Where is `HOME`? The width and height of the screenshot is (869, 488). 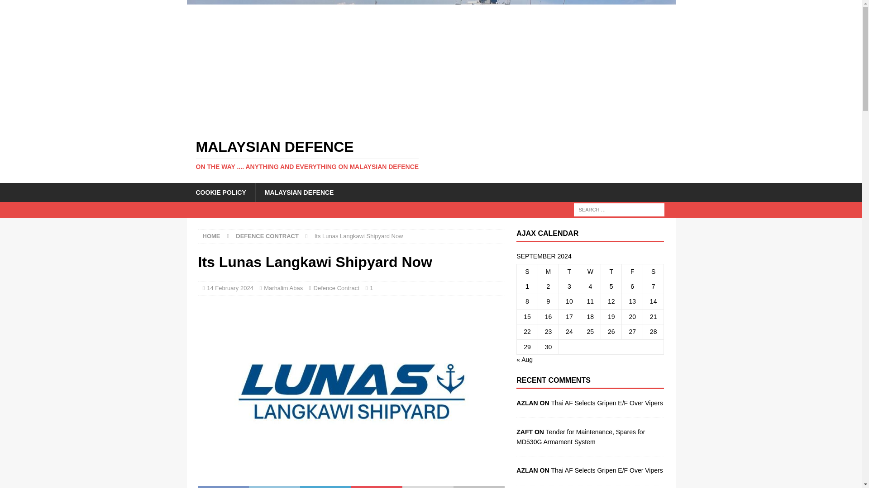 HOME is located at coordinates (211, 236).